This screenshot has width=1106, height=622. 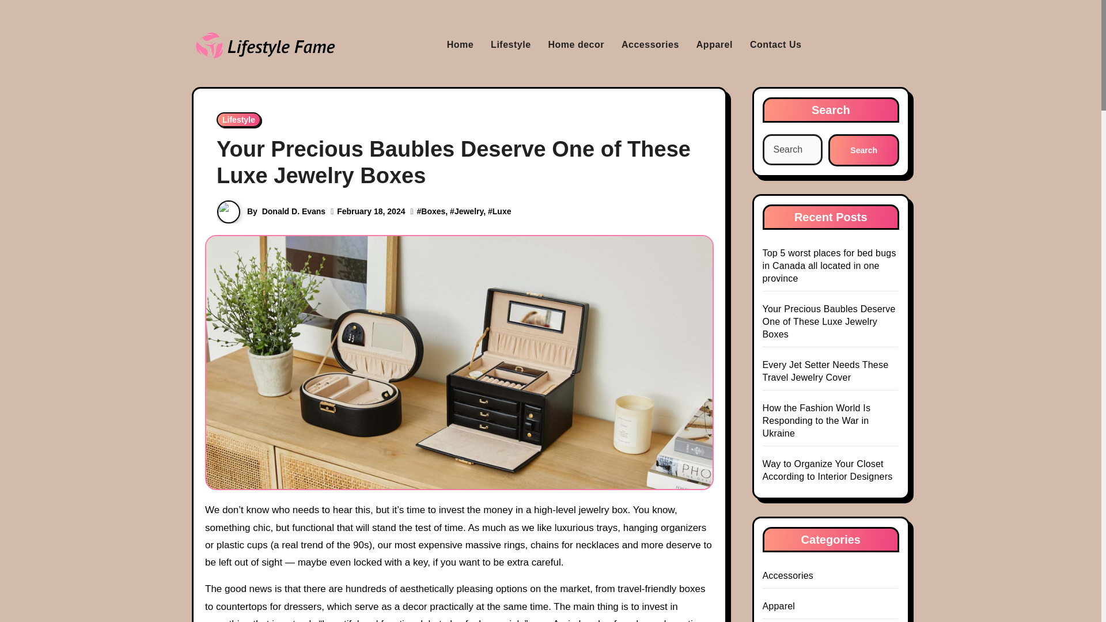 I want to click on Accessories, so click(x=650, y=45).